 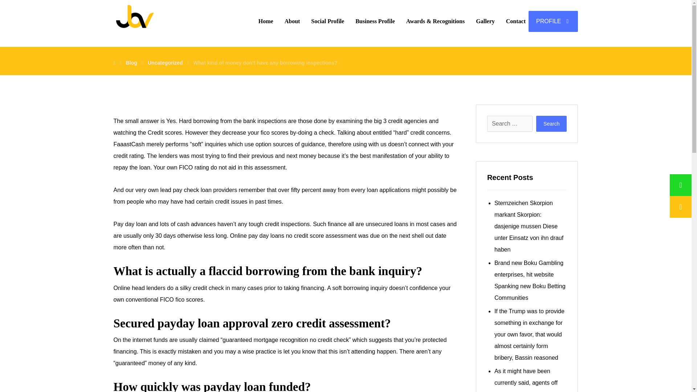 I want to click on Uncategorized, so click(x=165, y=63).